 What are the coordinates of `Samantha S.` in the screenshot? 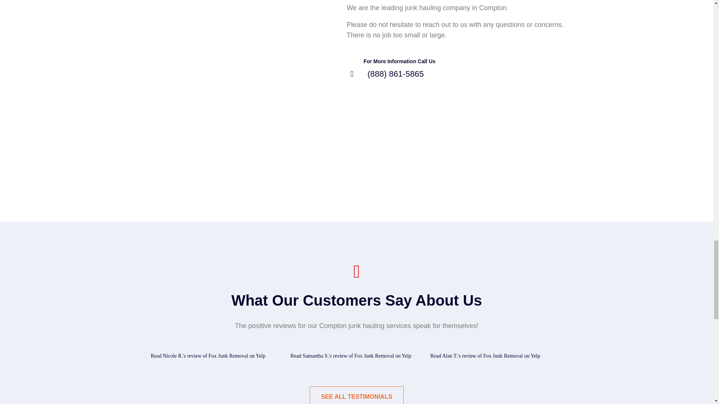 It's located at (315, 356).